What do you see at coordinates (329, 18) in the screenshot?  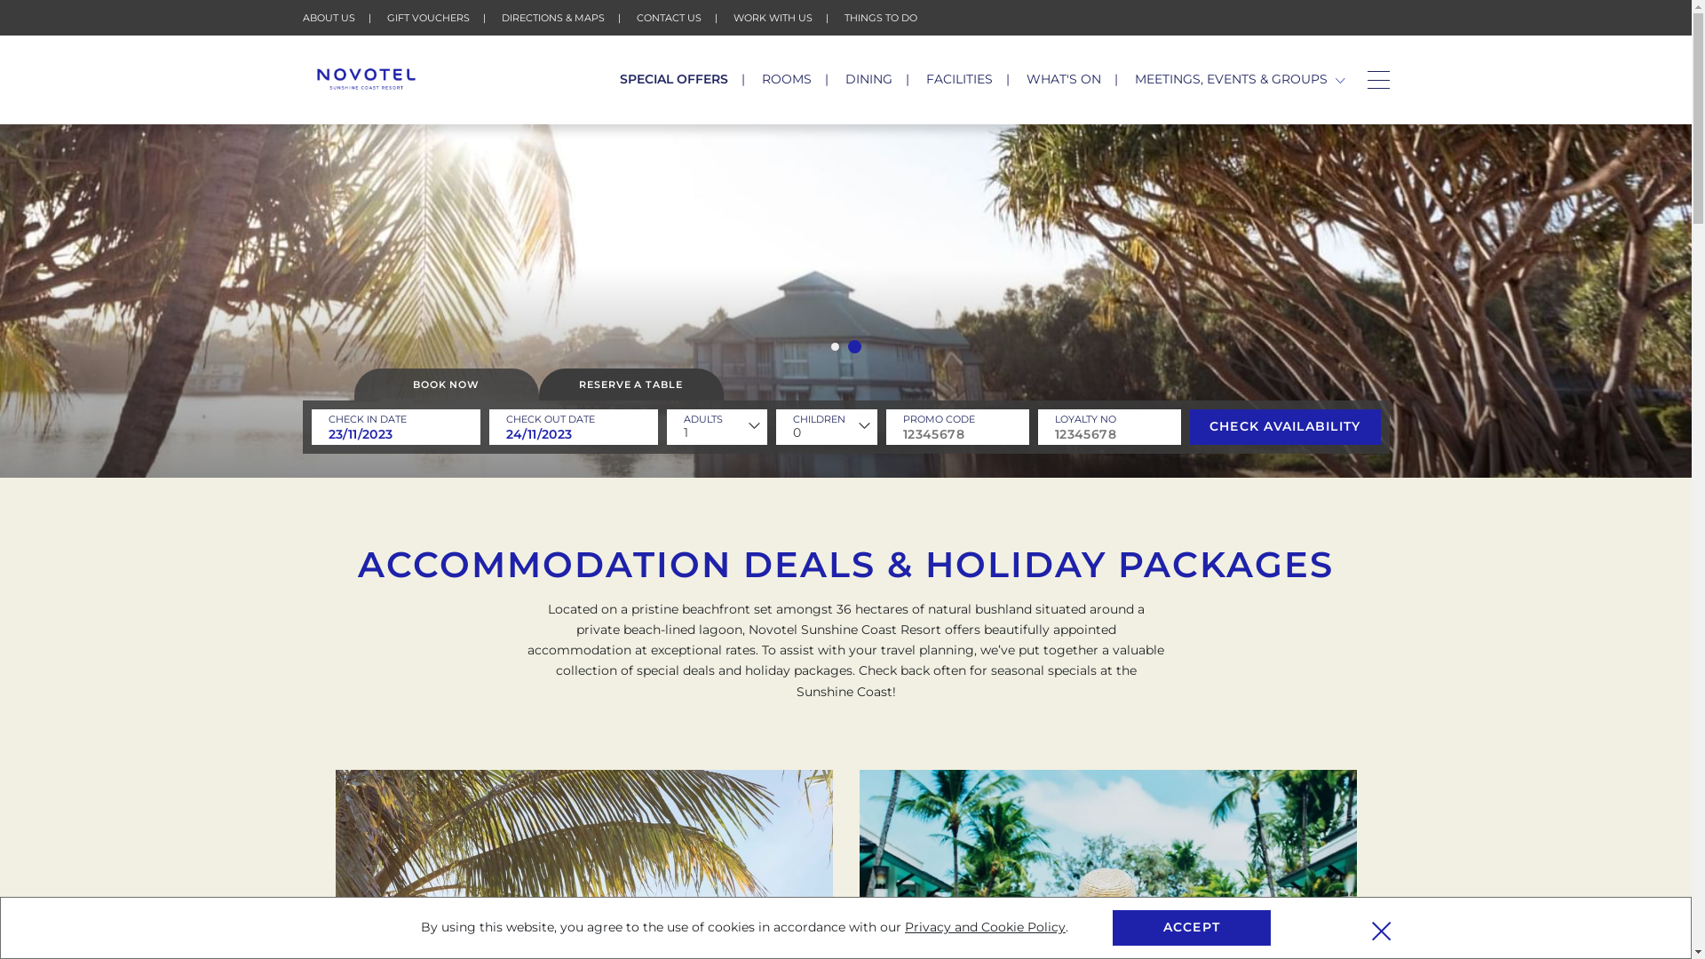 I see `ABOUT US` at bounding box center [329, 18].